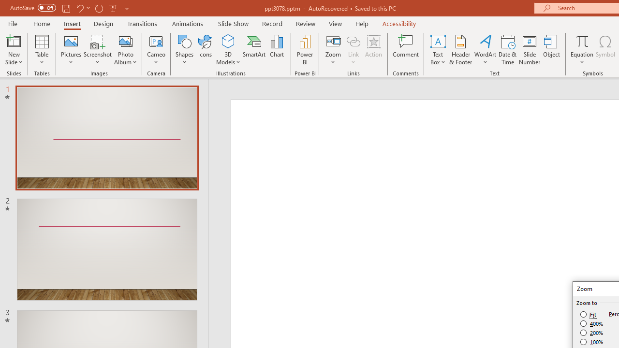 This screenshot has height=348, width=619. What do you see at coordinates (582, 41) in the screenshot?
I see `Equation` at bounding box center [582, 41].